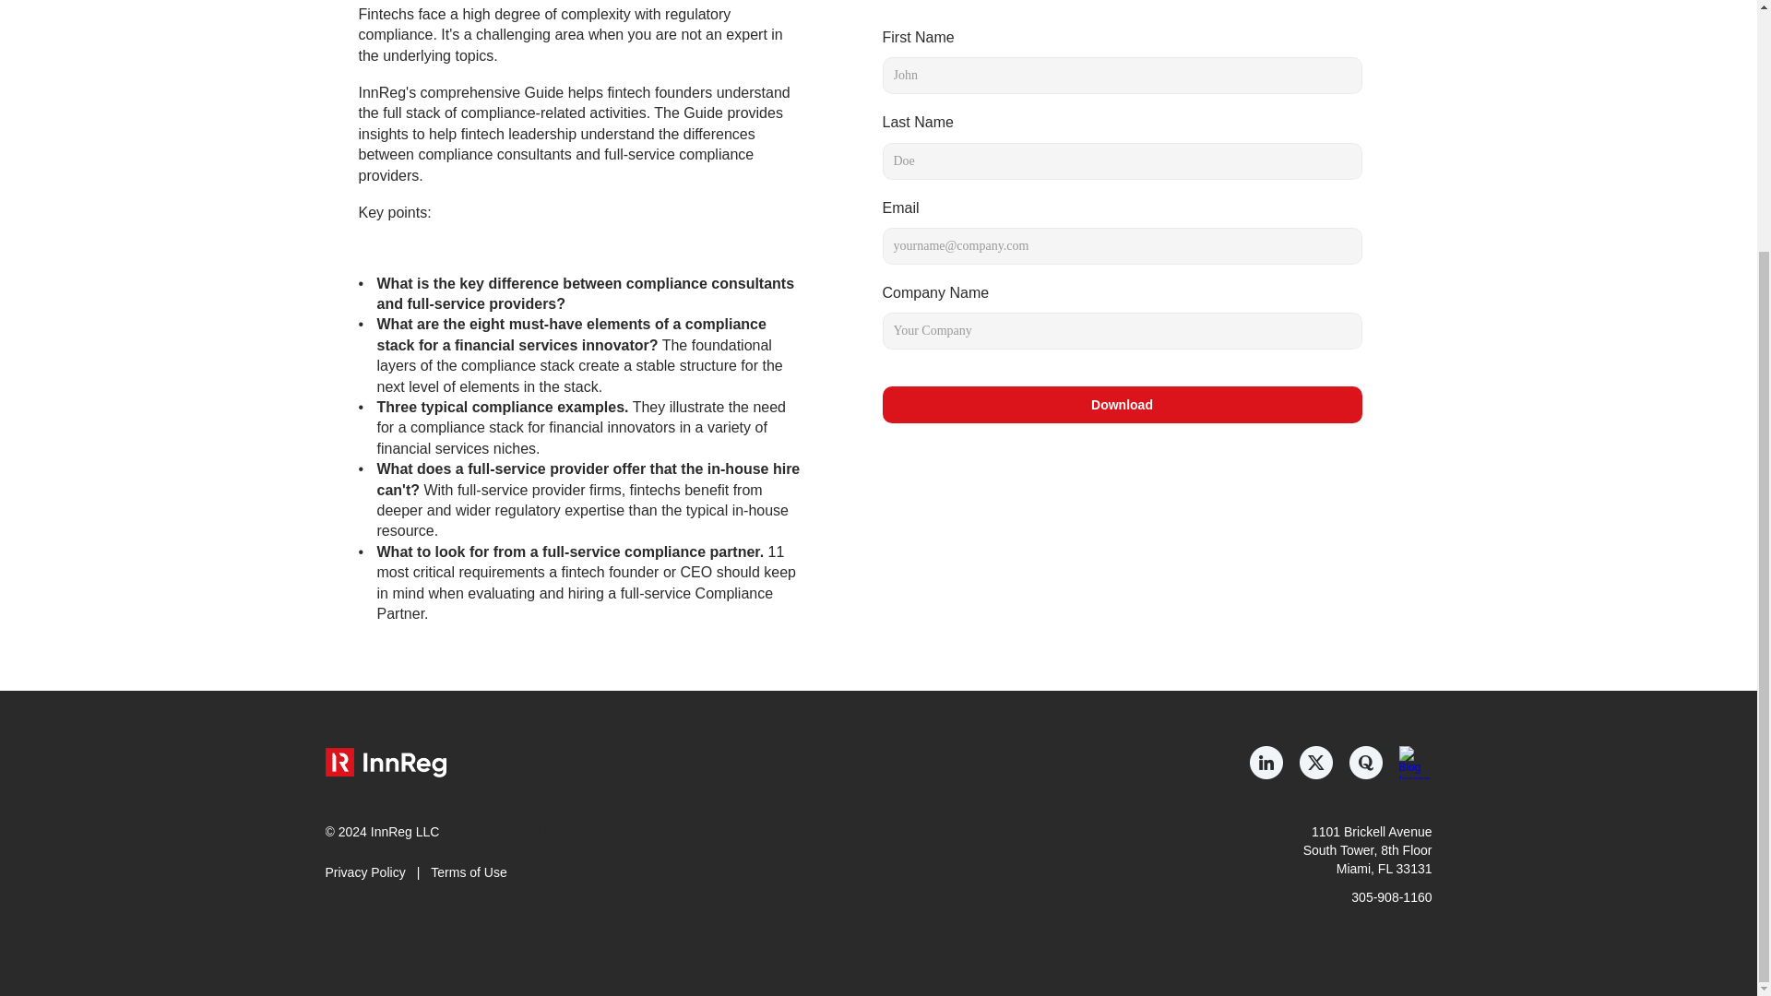 The height and width of the screenshot is (996, 1771). What do you see at coordinates (1391, 896) in the screenshot?
I see `305-908-1160` at bounding box center [1391, 896].